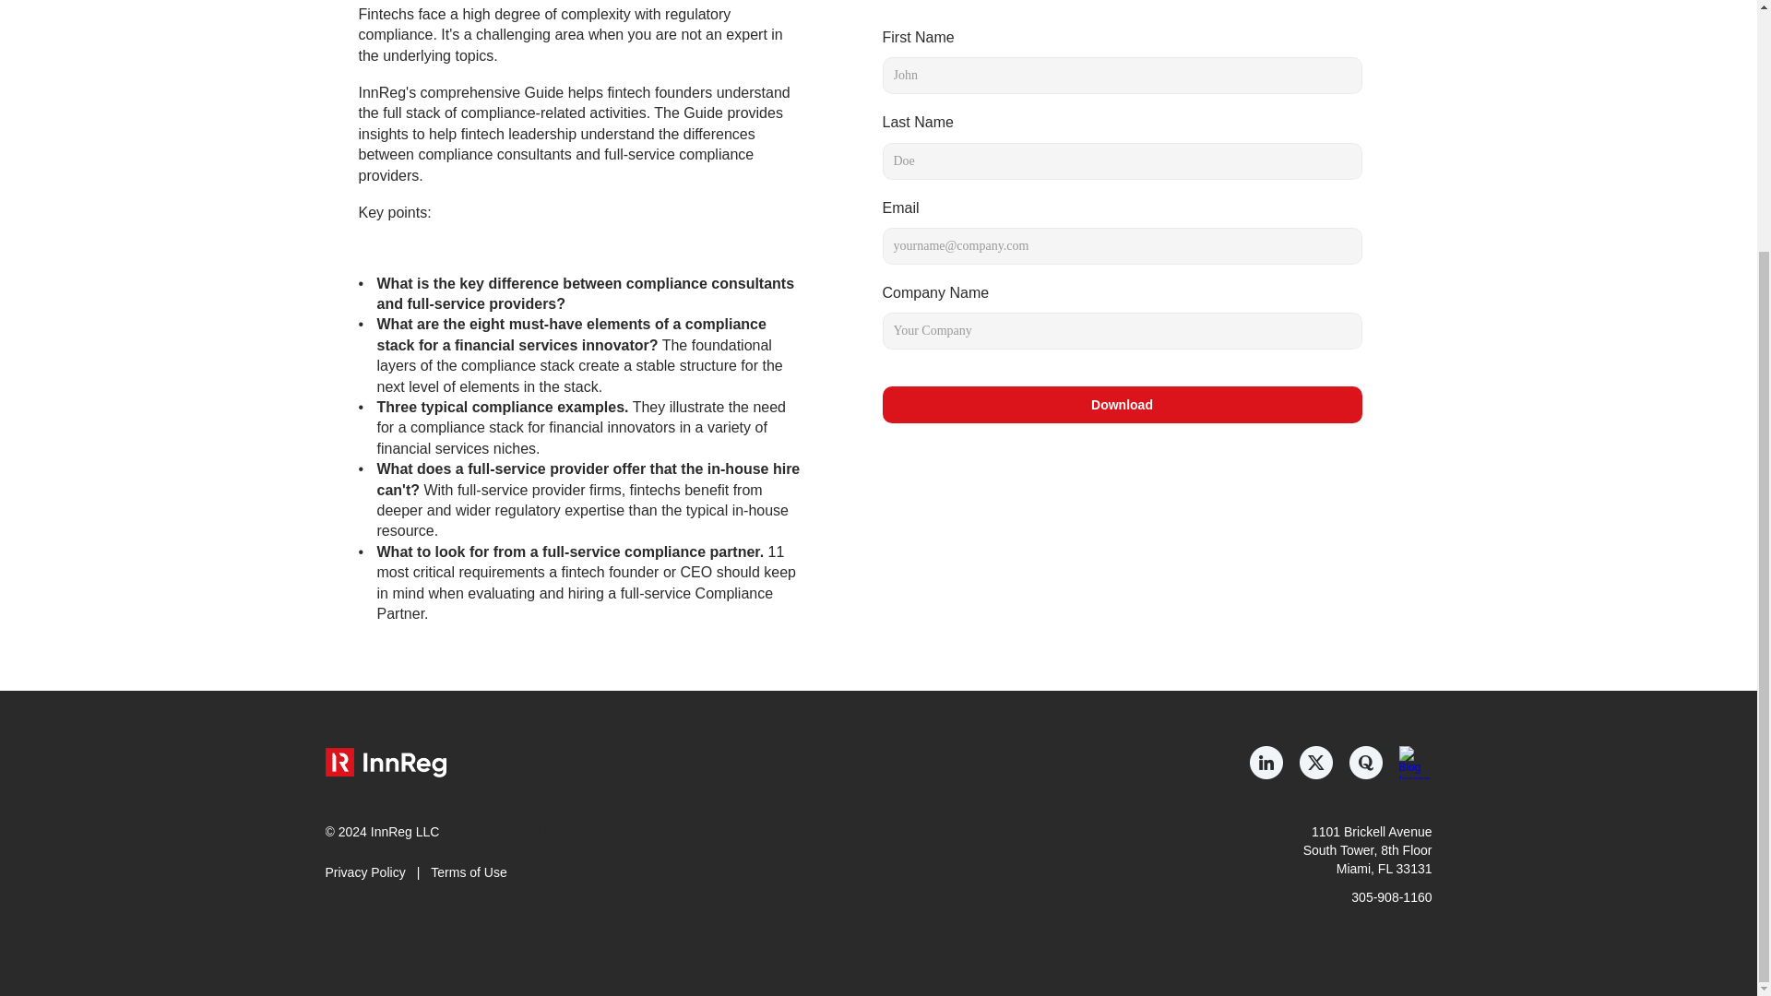 The height and width of the screenshot is (996, 1771). What do you see at coordinates (1391, 896) in the screenshot?
I see `305-908-1160` at bounding box center [1391, 896].